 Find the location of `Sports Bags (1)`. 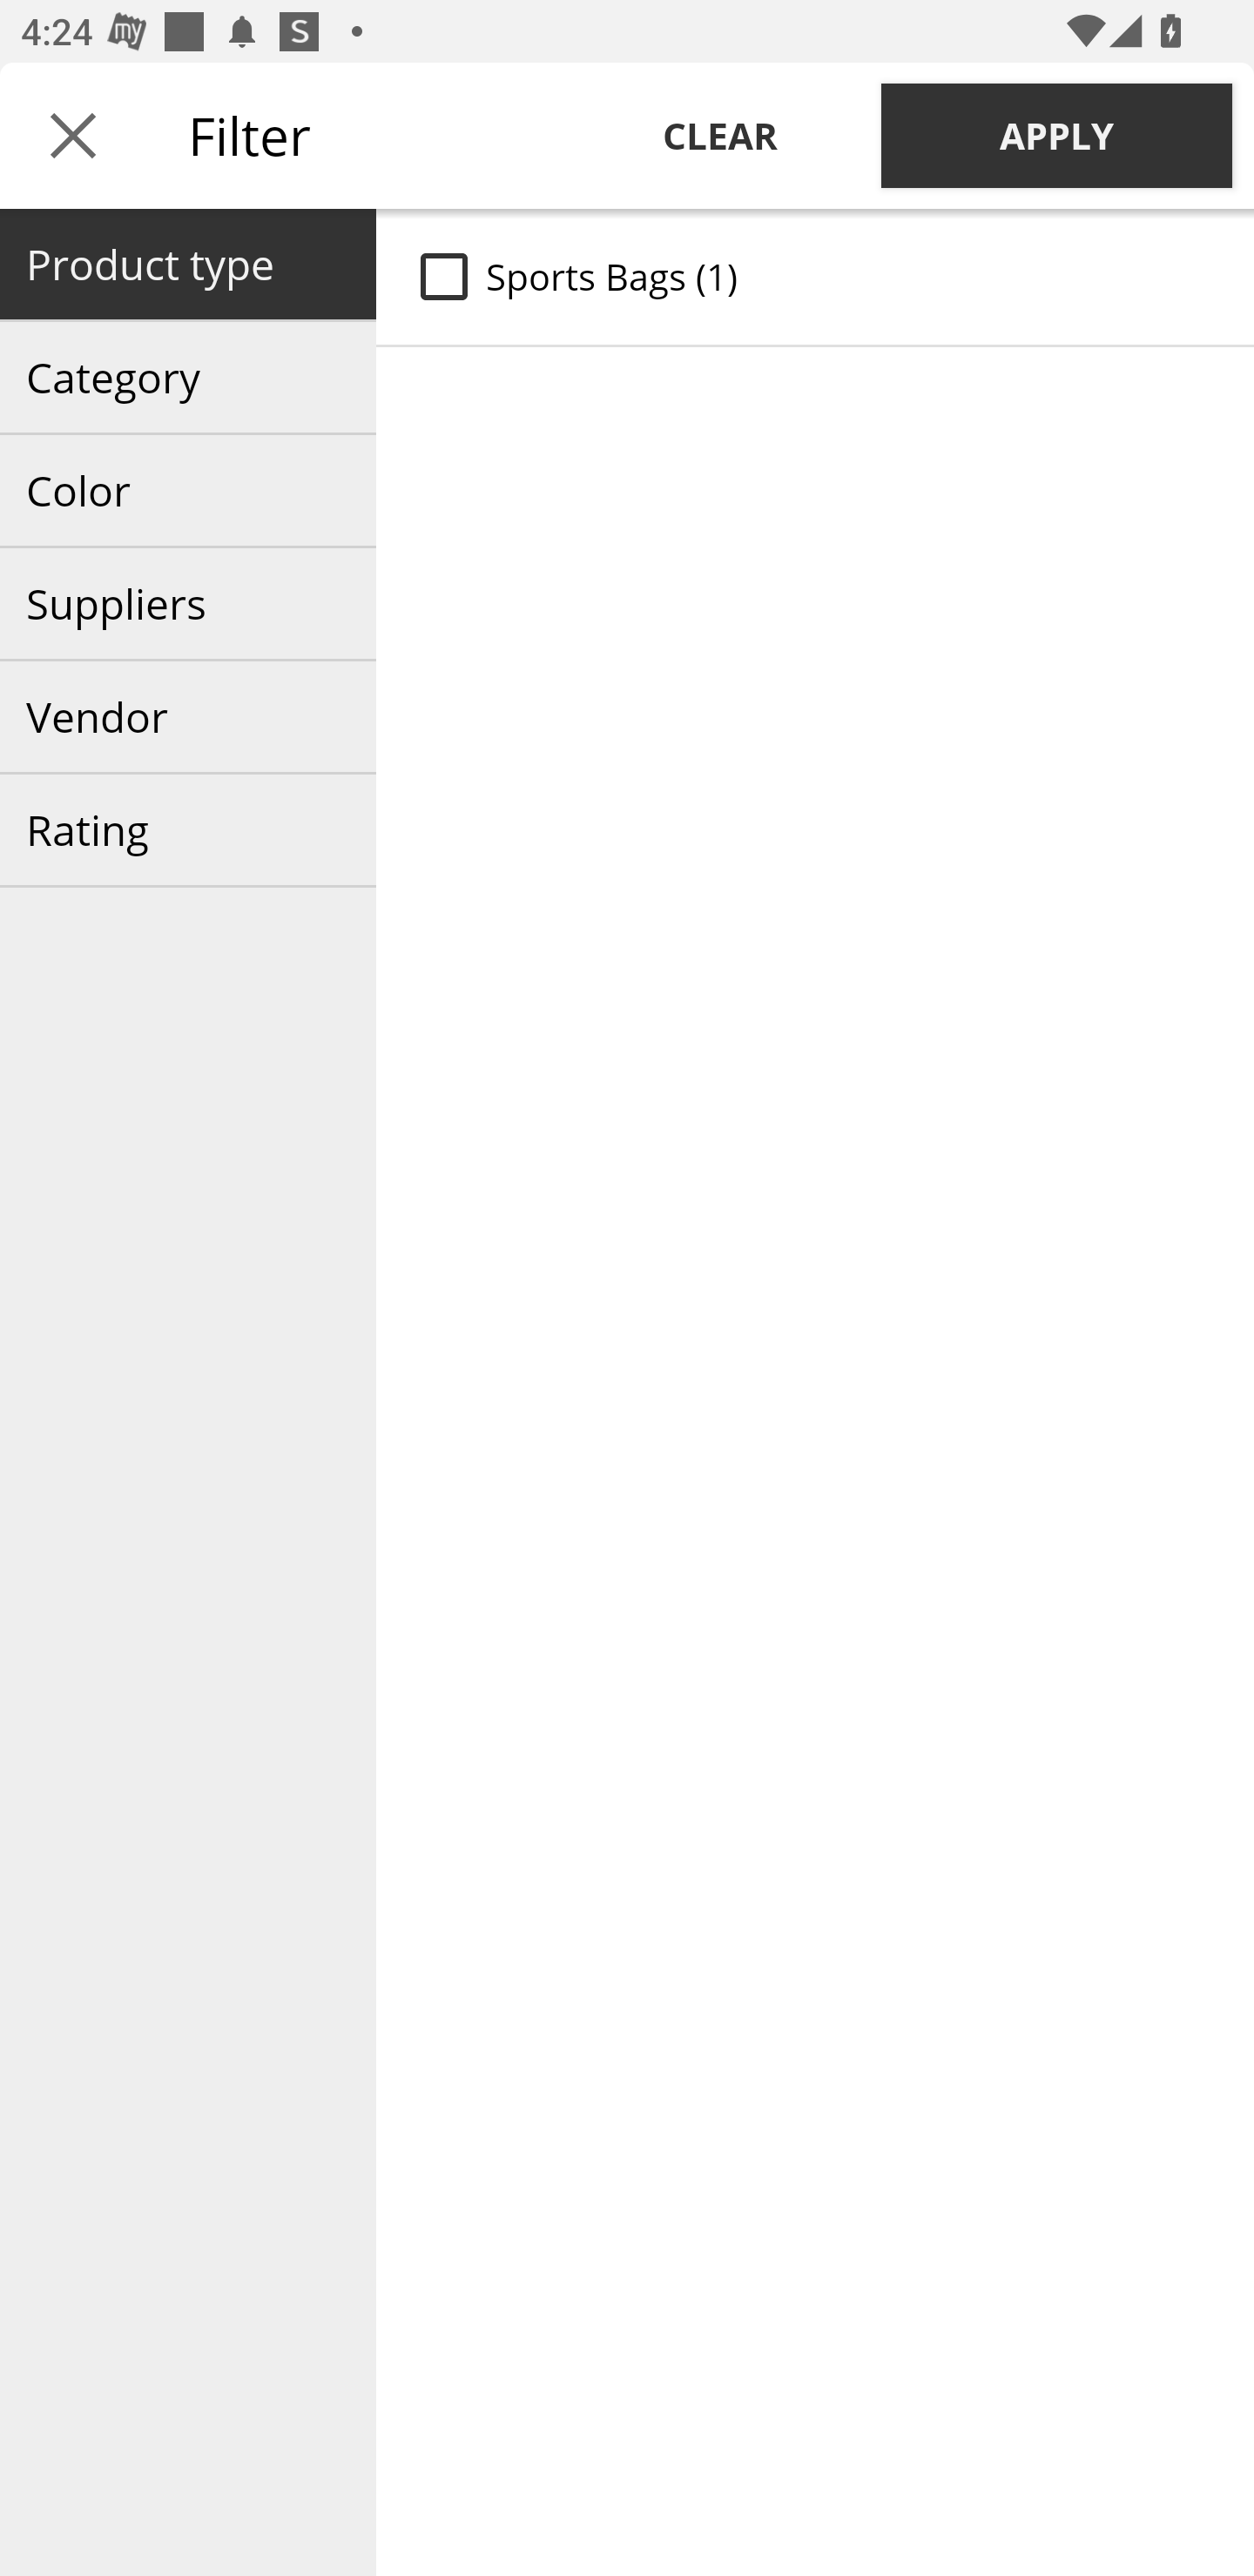

Sports Bags (1) is located at coordinates (815, 277).